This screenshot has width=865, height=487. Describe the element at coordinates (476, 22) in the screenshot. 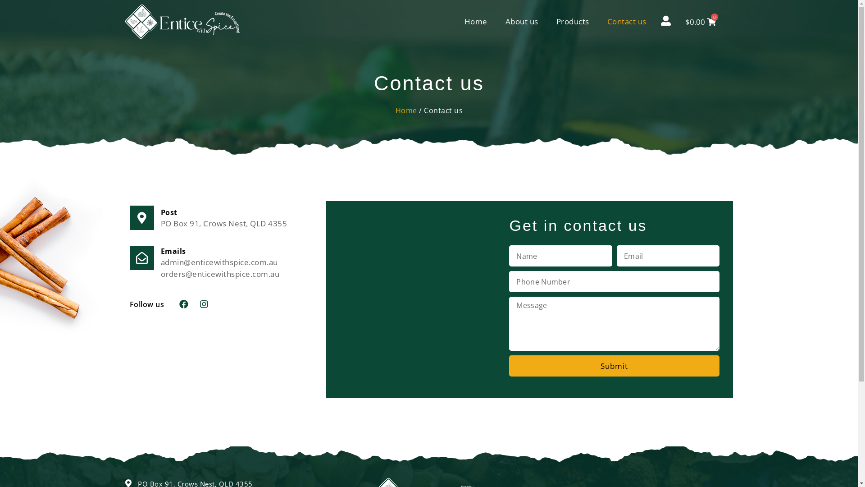

I see `Home` at that location.